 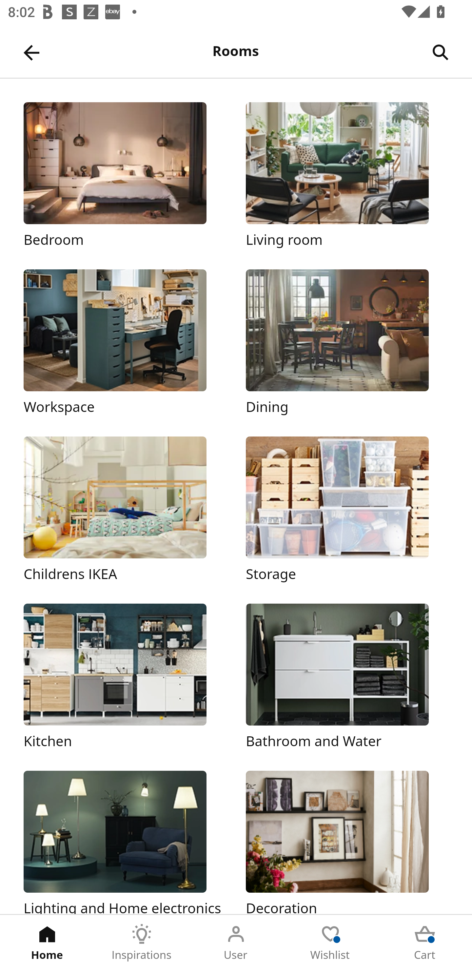 What do you see at coordinates (347, 510) in the screenshot?
I see `Storage` at bounding box center [347, 510].